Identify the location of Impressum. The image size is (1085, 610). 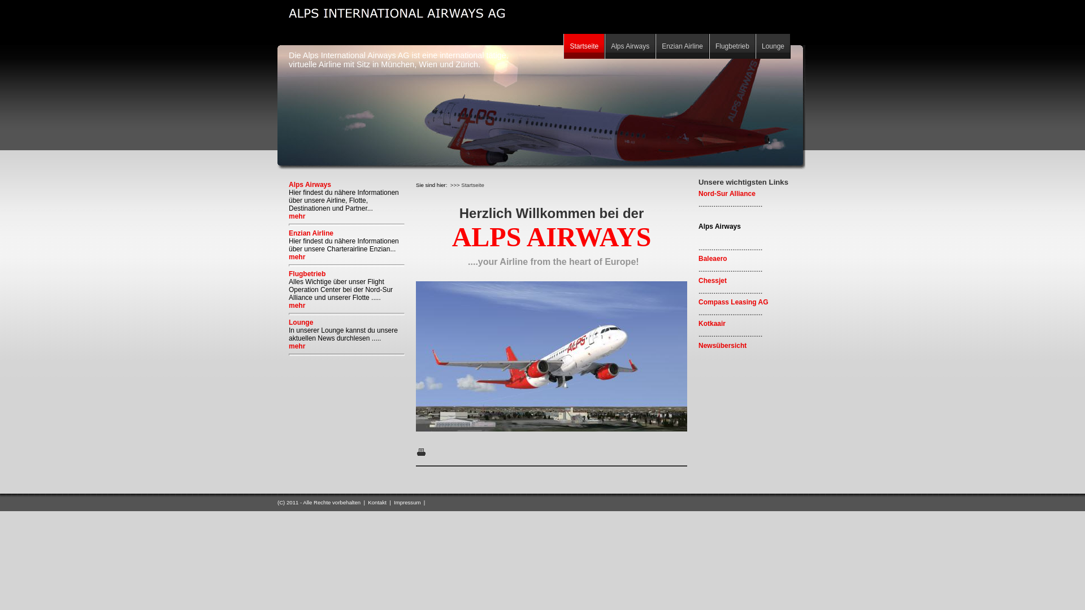
(407, 503).